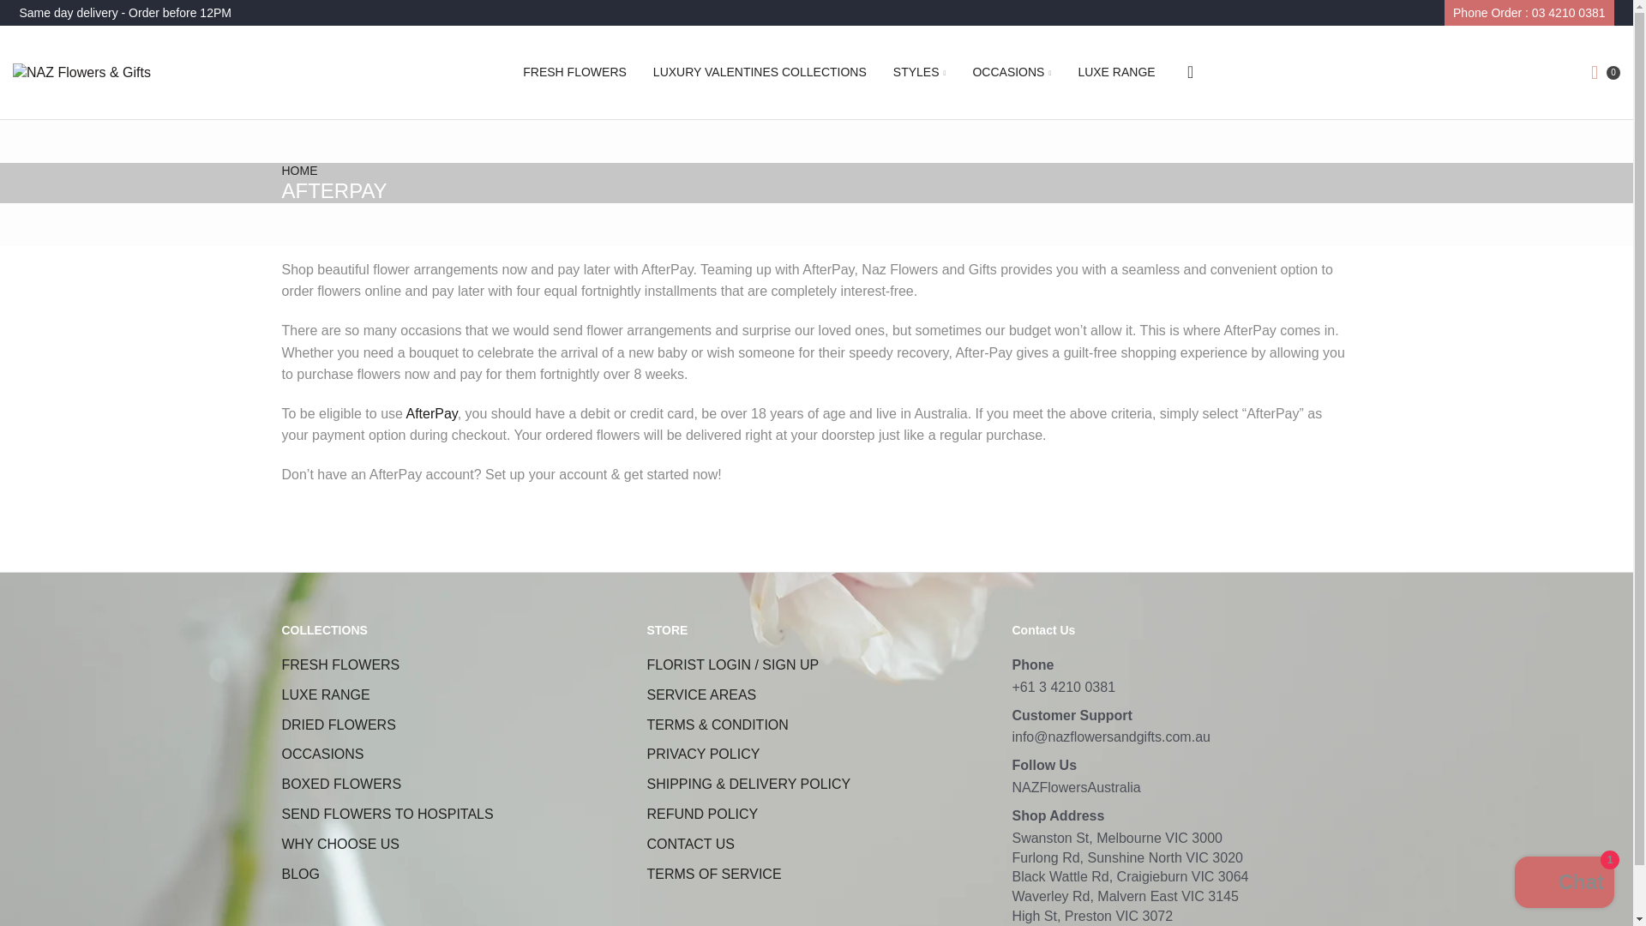  Describe the element at coordinates (760, 73) in the screenshot. I see `LUXURY VALENTINES COLLECTIONS` at that location.